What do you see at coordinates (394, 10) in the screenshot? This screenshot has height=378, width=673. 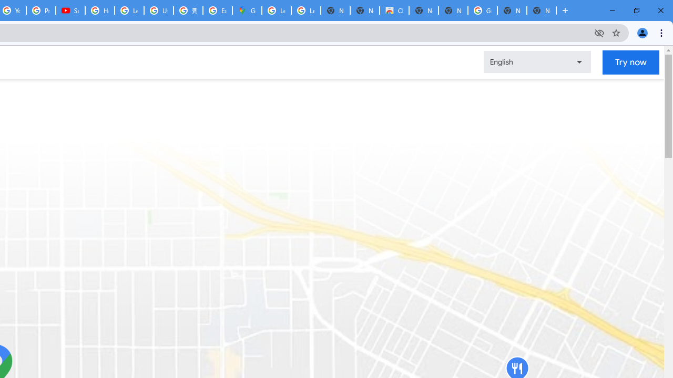 I see `Chrome Web Store` at bounding box center [394, 10].